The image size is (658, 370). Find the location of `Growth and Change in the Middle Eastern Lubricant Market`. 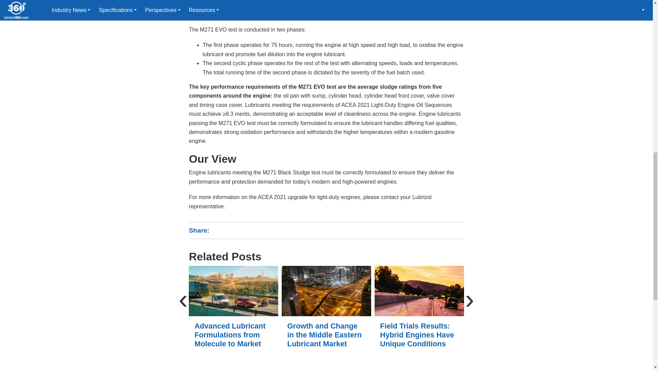

Growth and Change in the Middle Eastern Lubricant Market is located at coordinates (326, 291).